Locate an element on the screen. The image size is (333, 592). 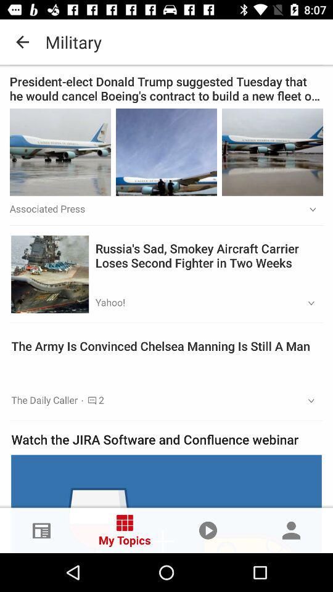
the image is in the middle is located at coordinates (166, 152).